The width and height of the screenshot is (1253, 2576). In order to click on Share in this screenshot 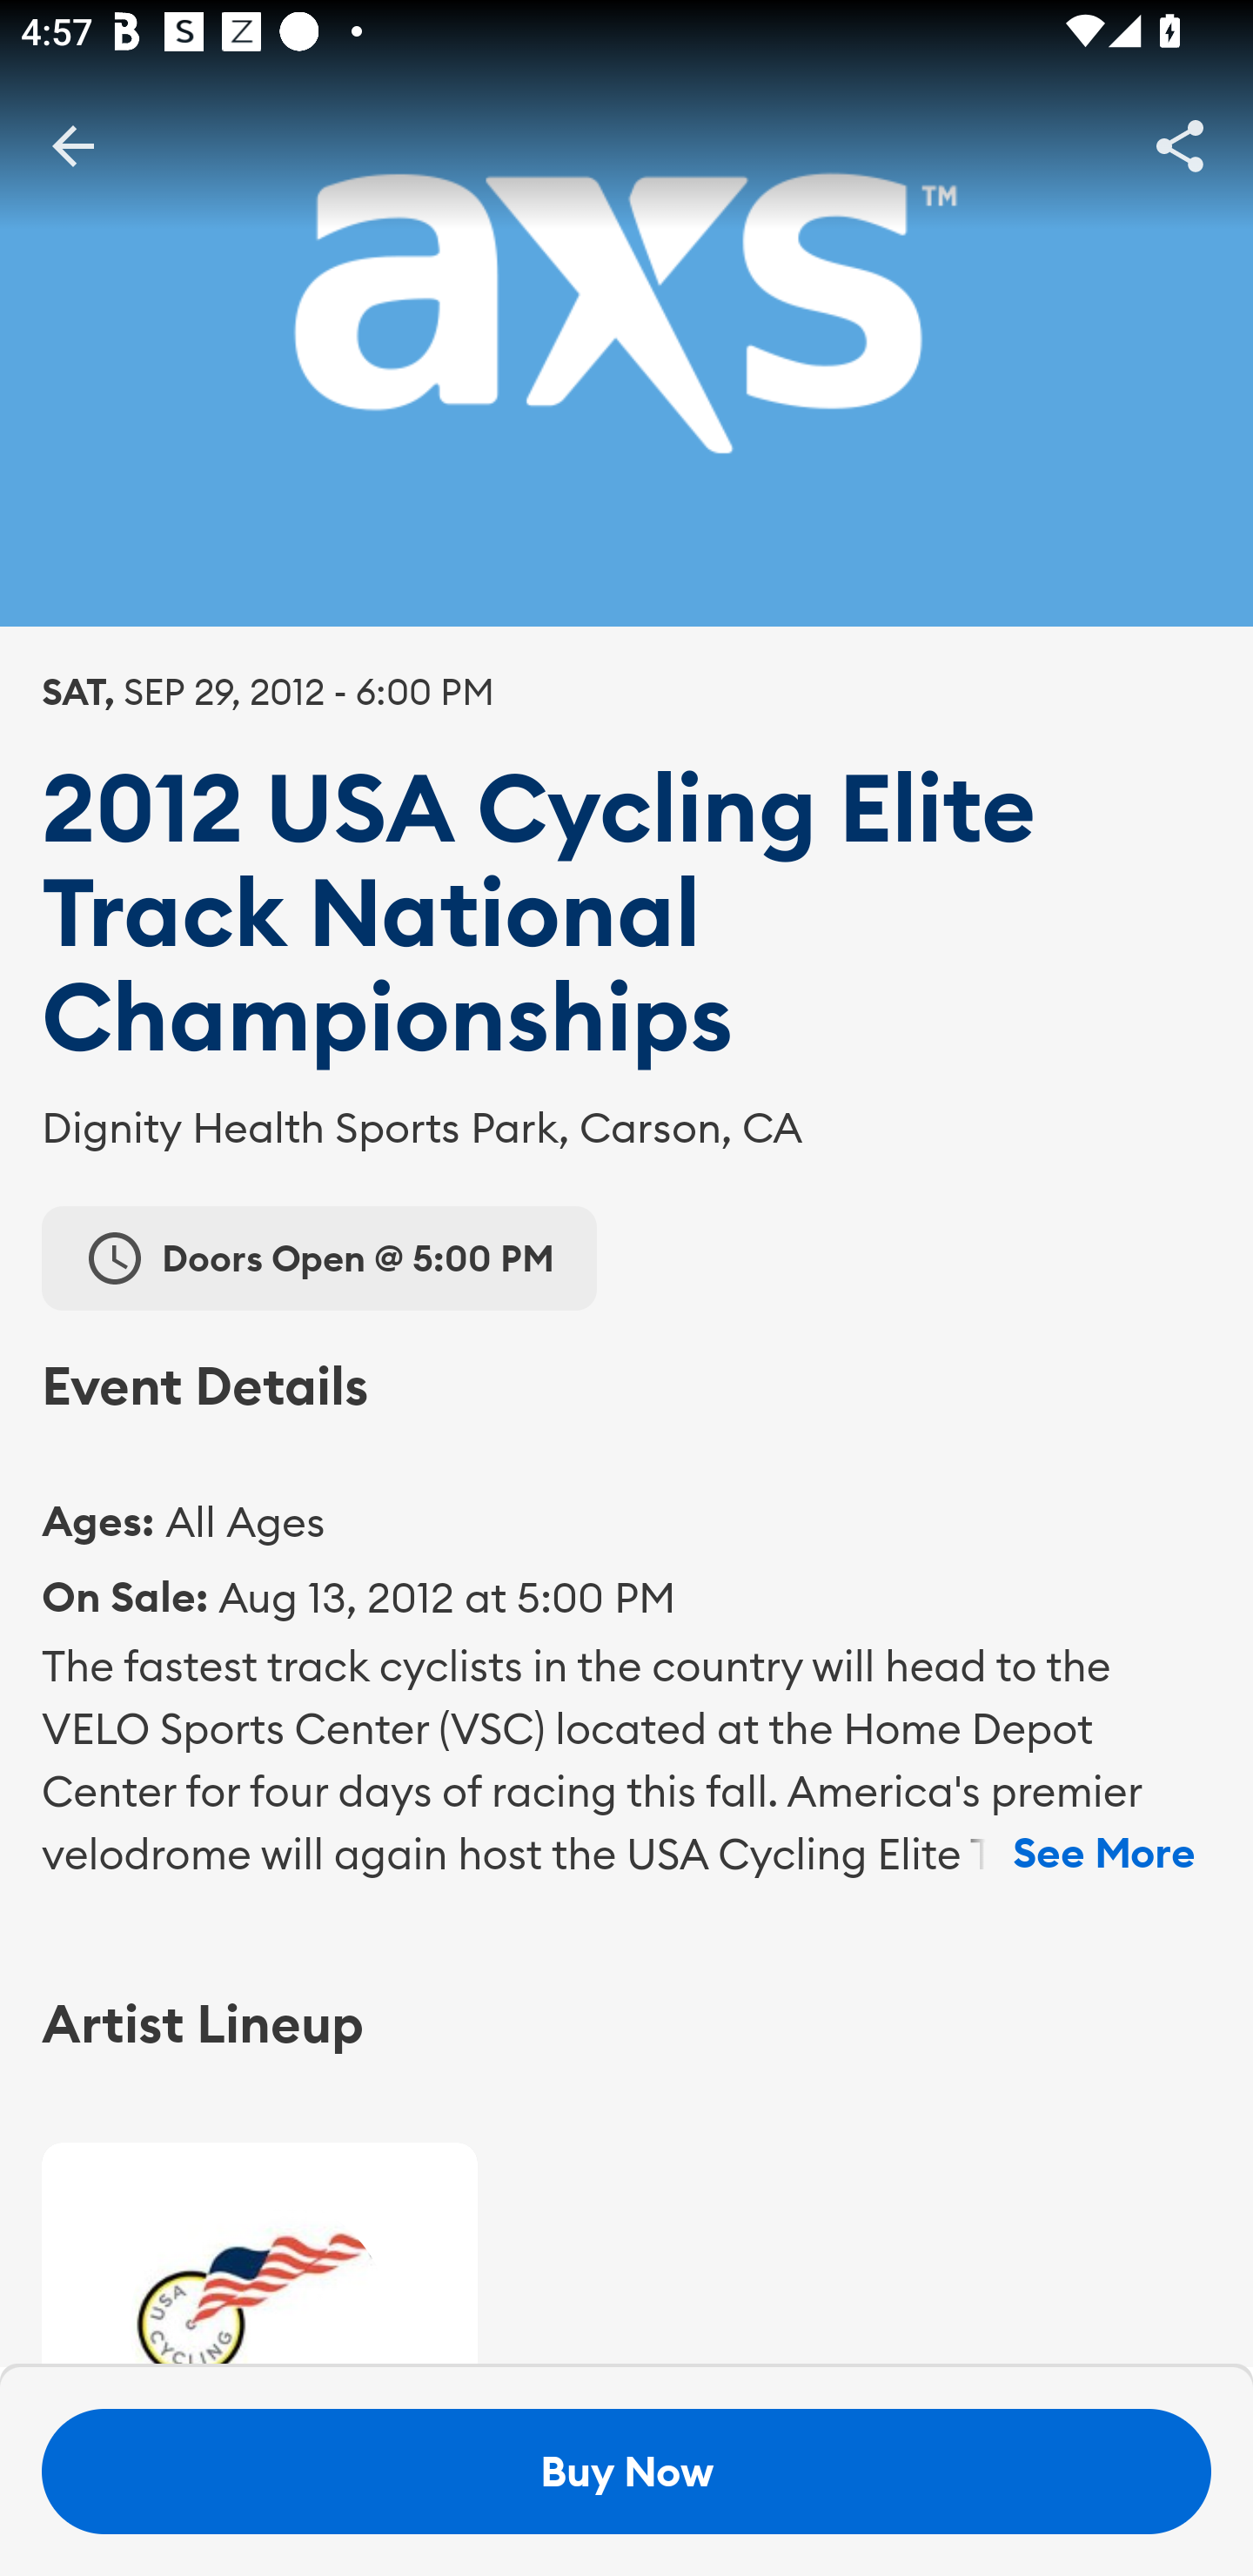, I will do `click(1180, 144)`.